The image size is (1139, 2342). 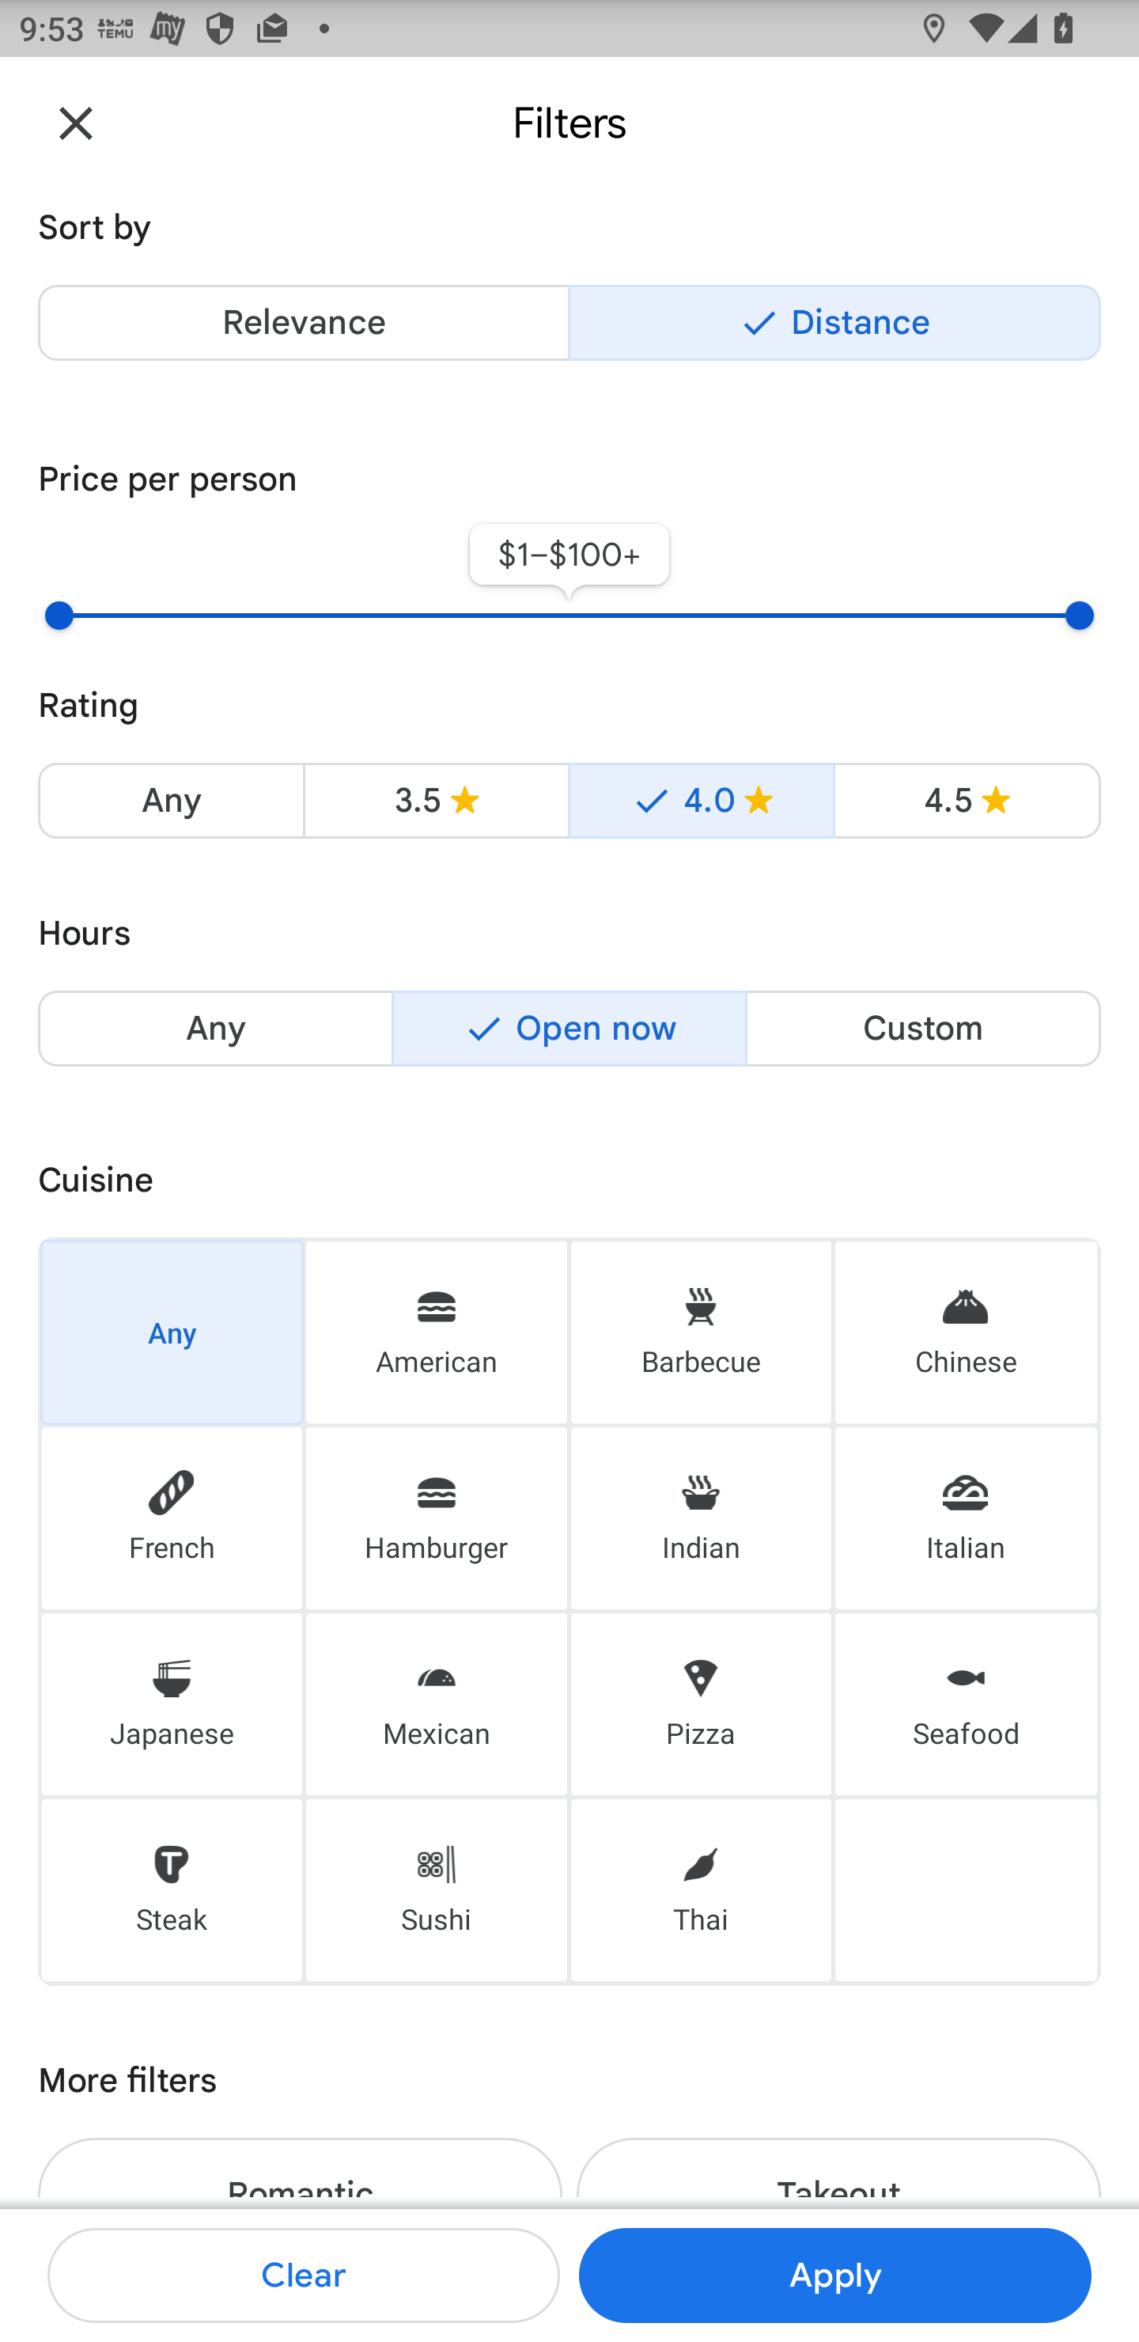 What do you see at coordinates (304, 2276) in the screenshot?
I see `Clear Clear Clear` at bounding box center [304, 2276].